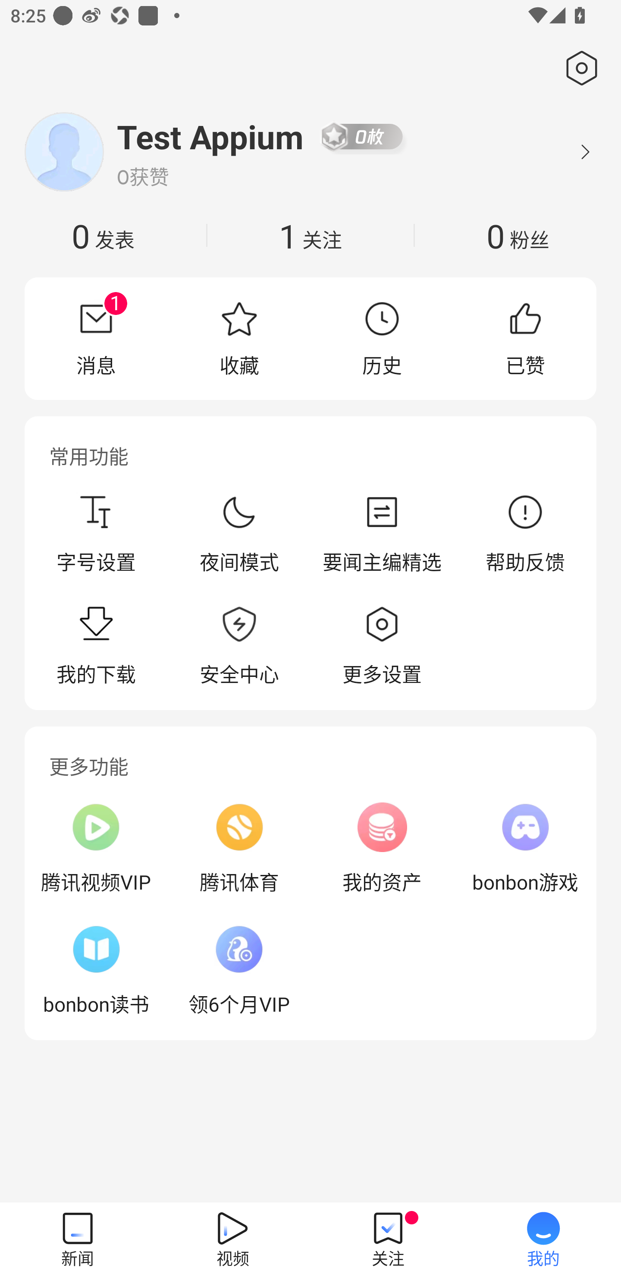 This screenshot has width=621, height=1277. What do you see at coordinates (239, 970) in the screenshot?
I see `领6个月VIP，可点击` at bounding box center [239, 970].